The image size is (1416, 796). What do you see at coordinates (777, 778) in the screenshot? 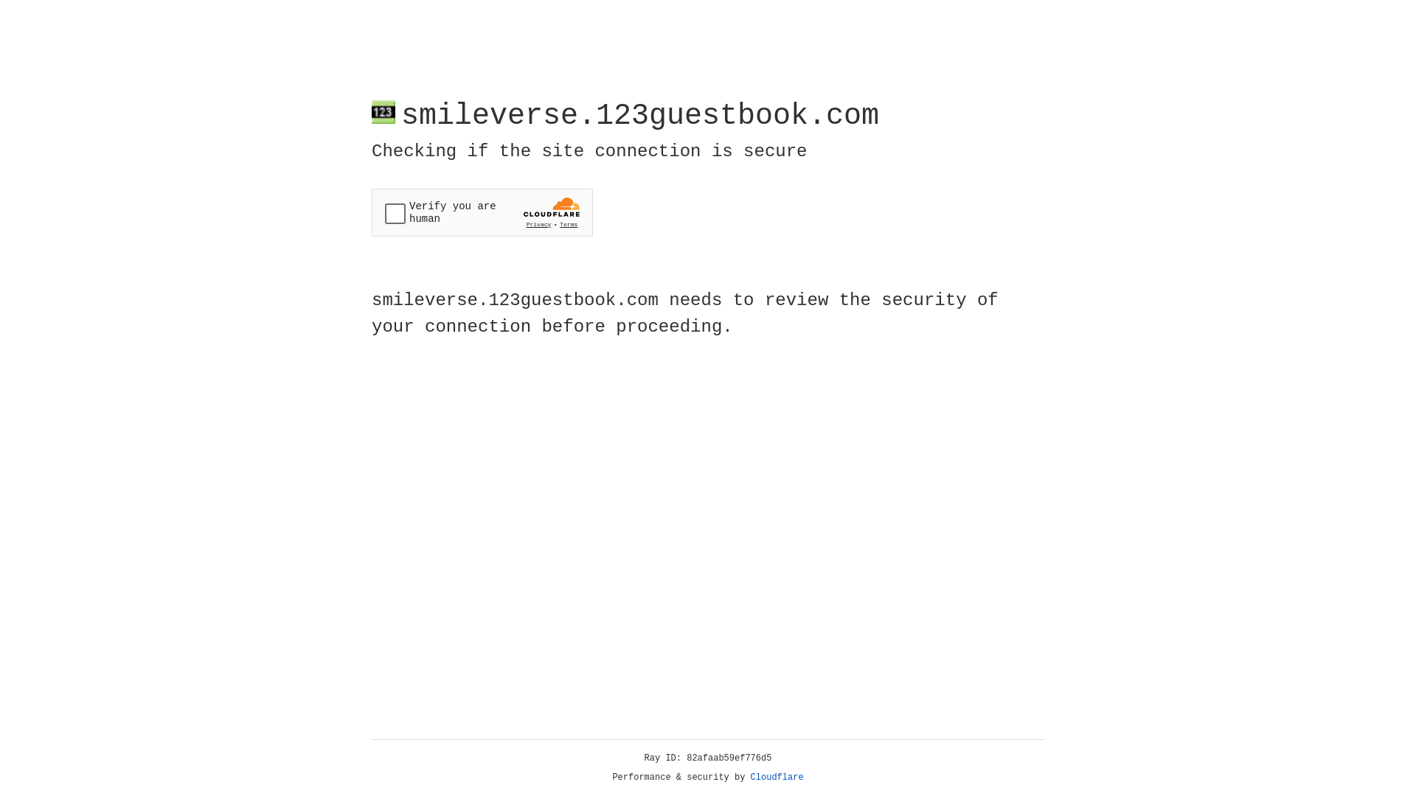
I see `Cloudflare` at bounding box center [777, 778].